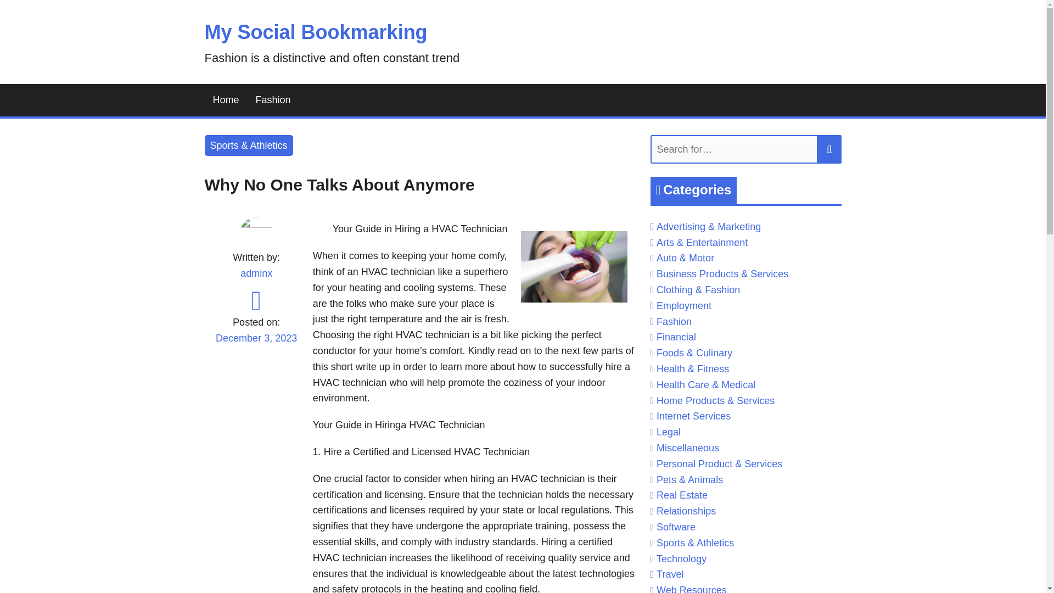  I want to click on My Social Bookmarking, so click(315, 32).